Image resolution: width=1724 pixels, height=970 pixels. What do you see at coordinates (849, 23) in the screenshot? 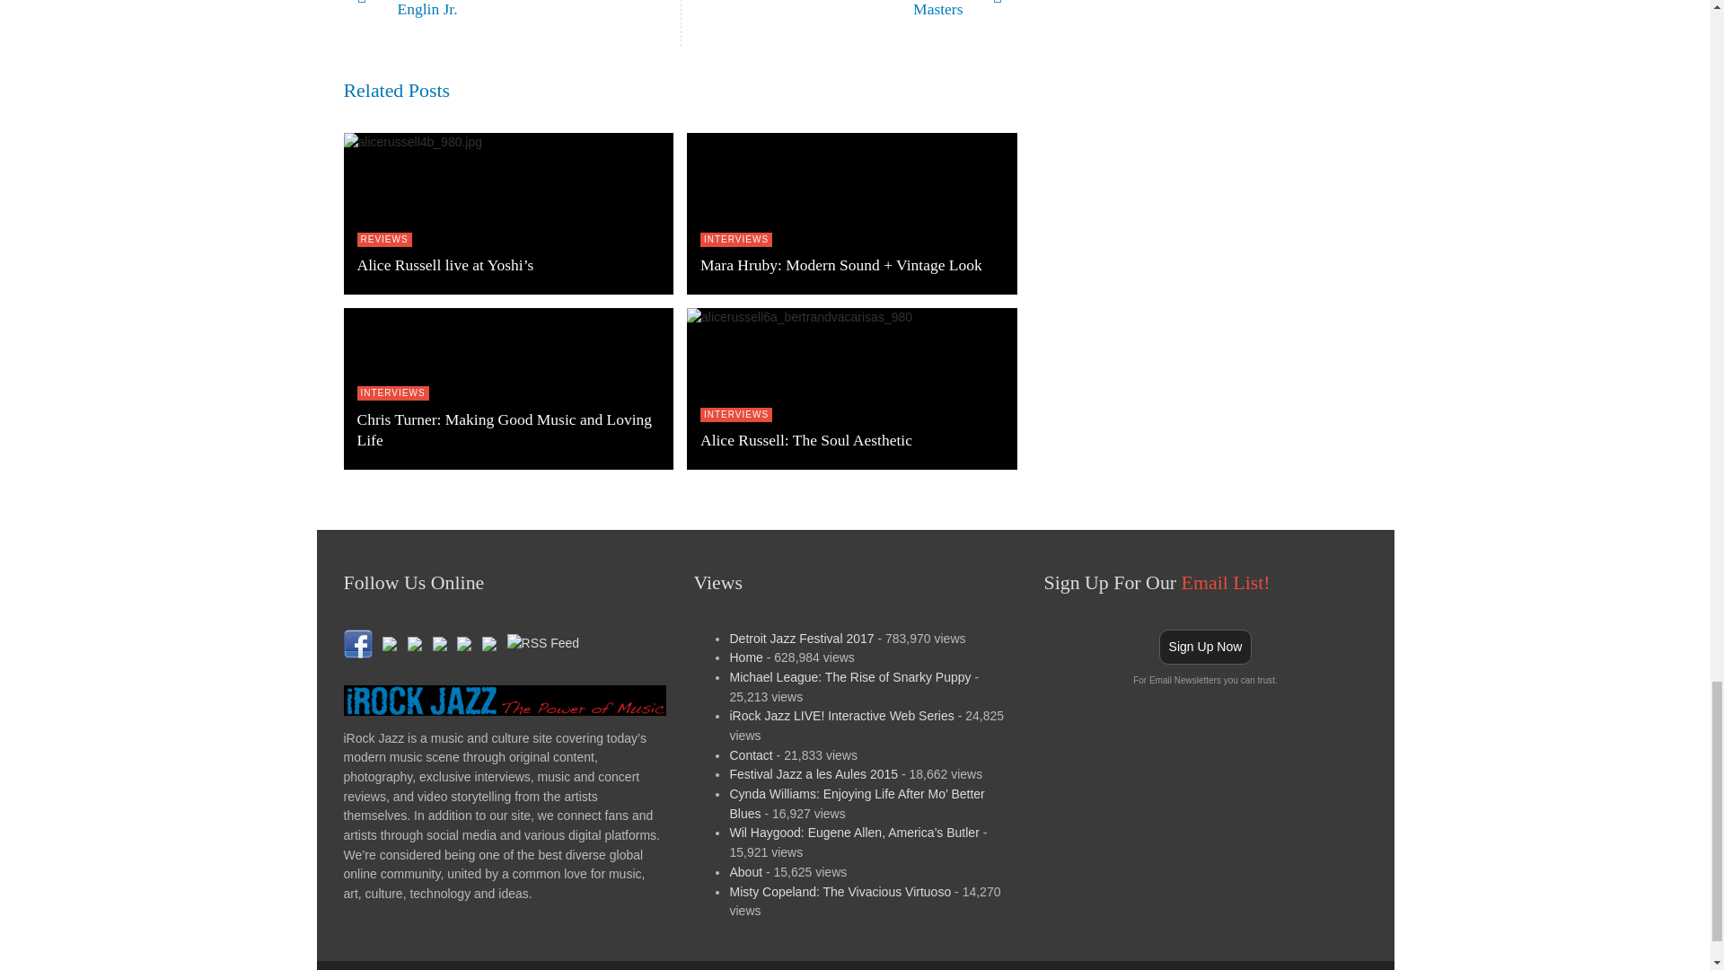
I see `INTERVIEWS` at bounding box center [849, 23].